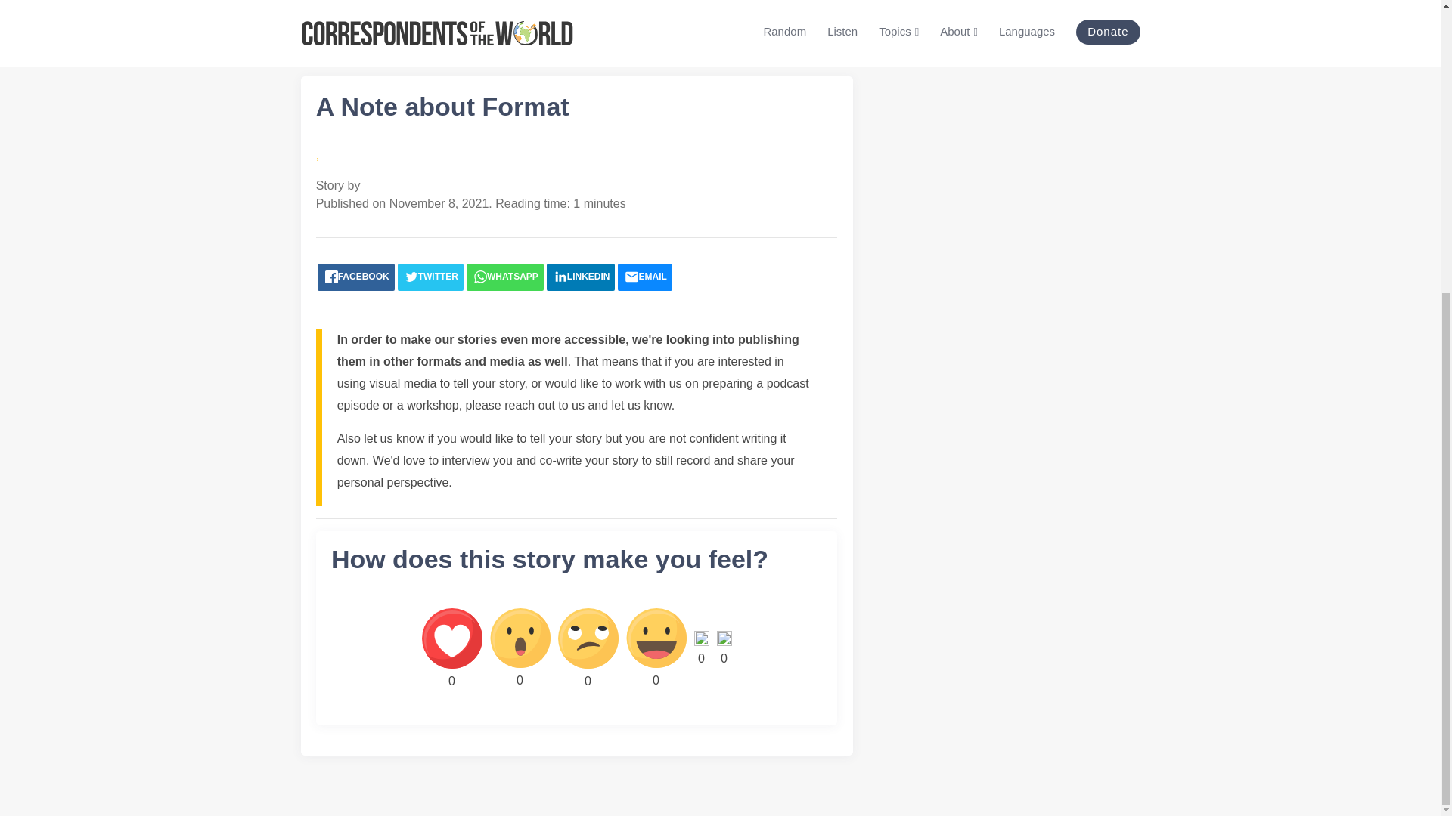  What do you see at coordinates (581, 277) in the screenshot?
I see `LINKEDIN` at bounding box center [581, 277].